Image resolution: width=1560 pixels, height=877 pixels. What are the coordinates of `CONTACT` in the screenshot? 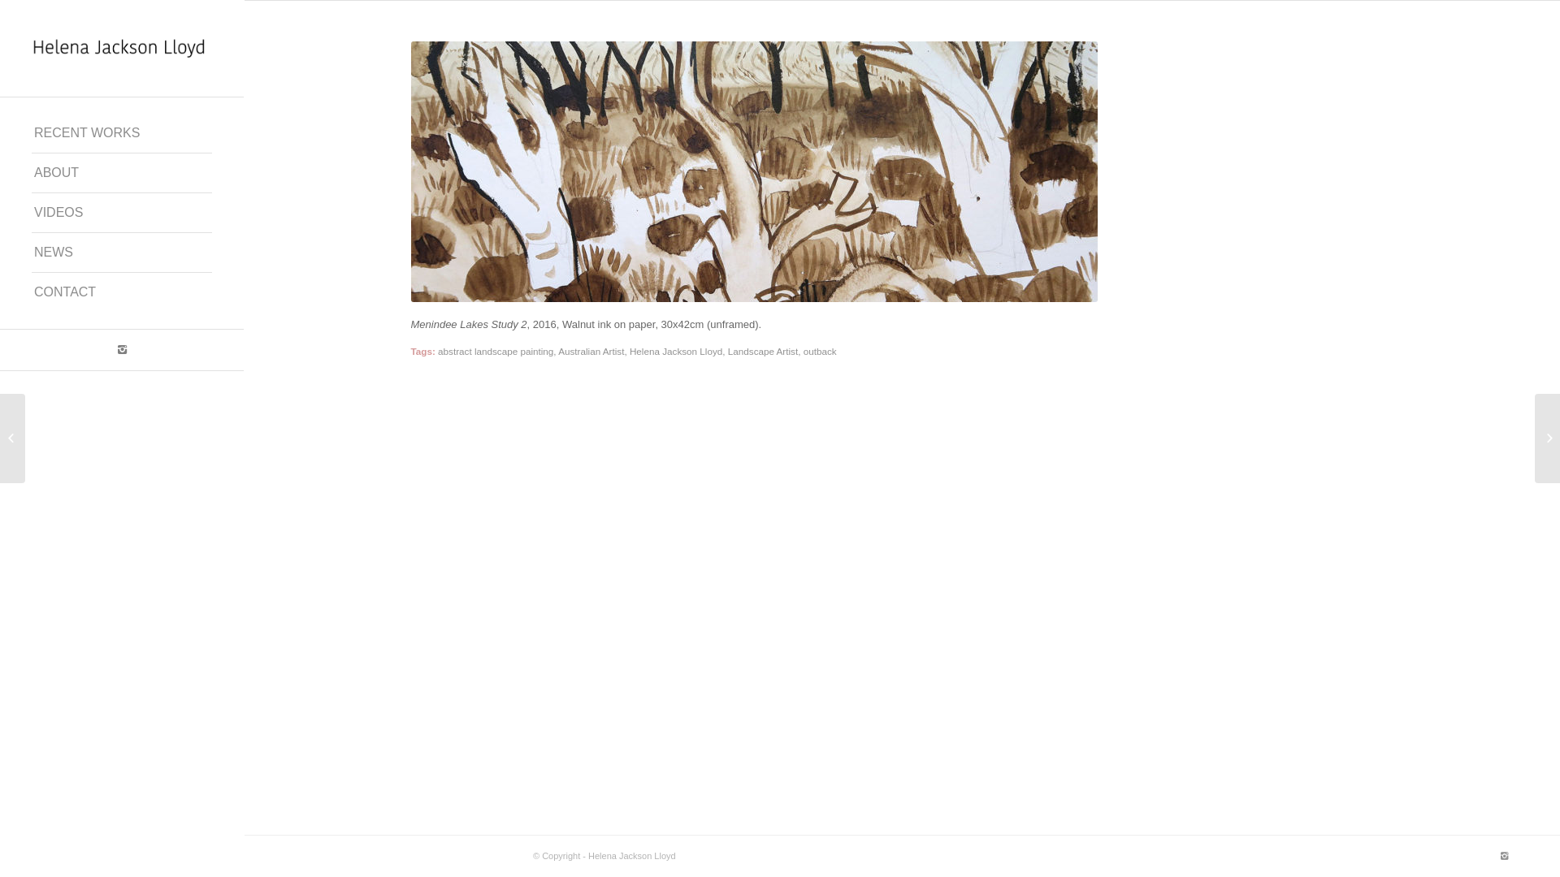 It's located at (122, 292).